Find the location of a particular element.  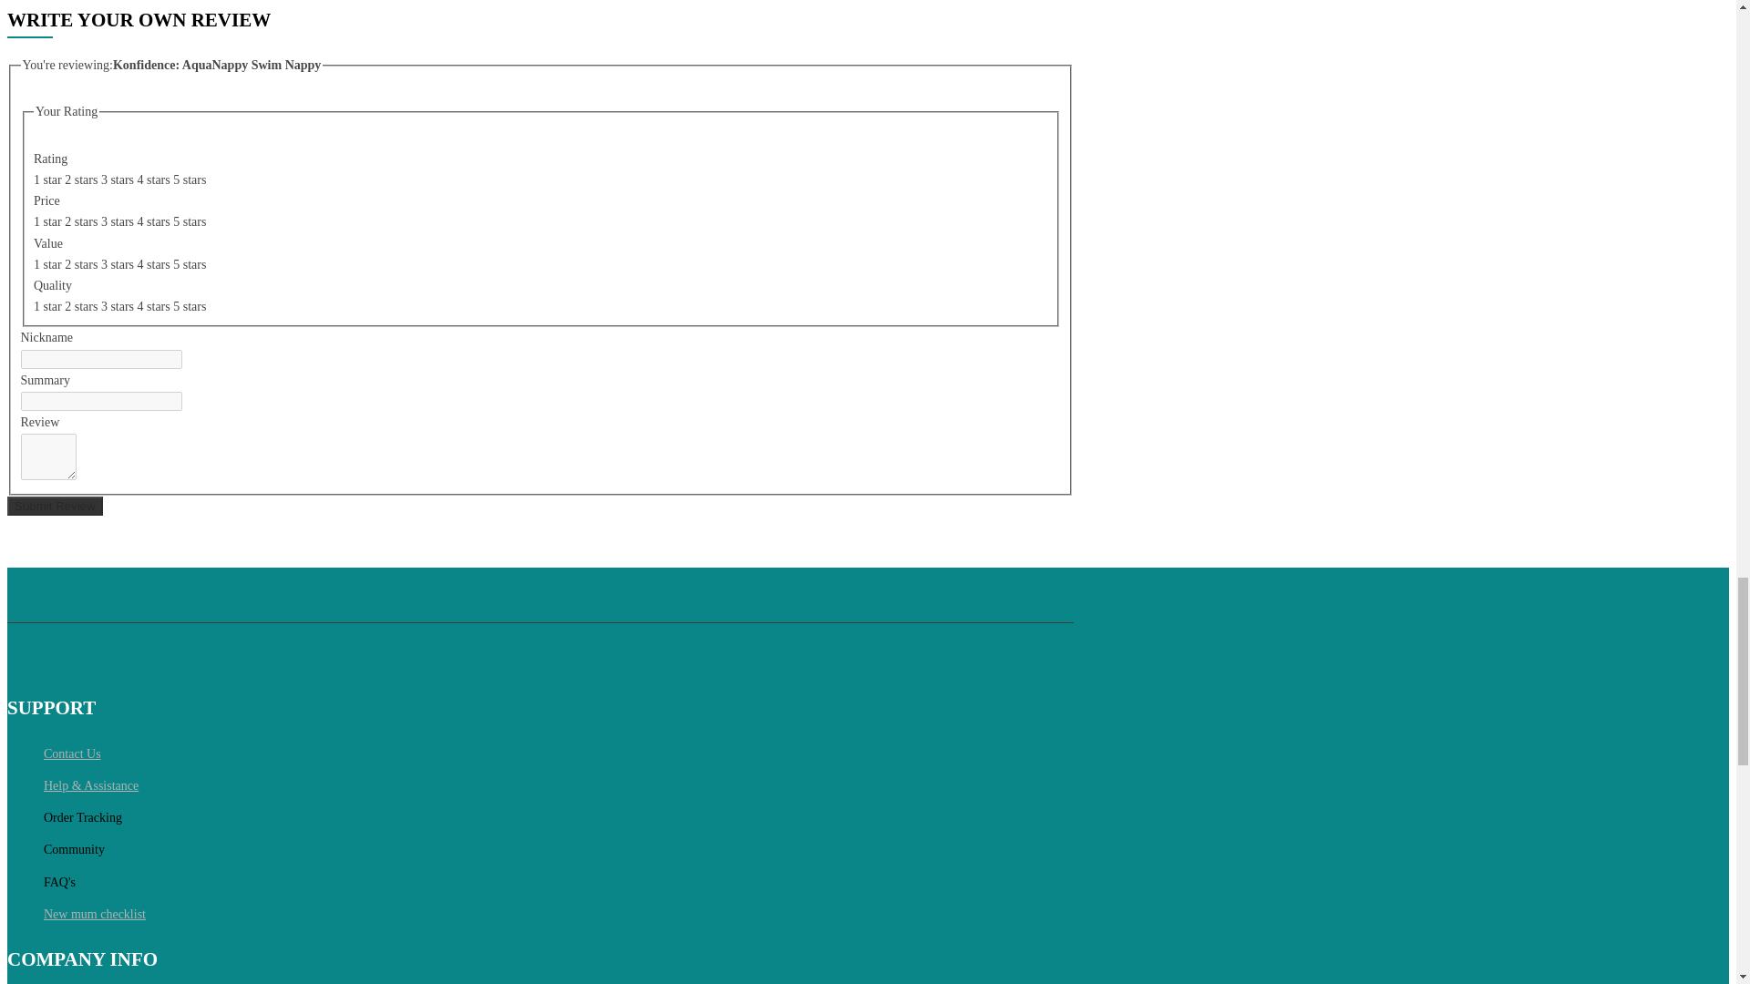

1 star is located at coordinates (49, 180).